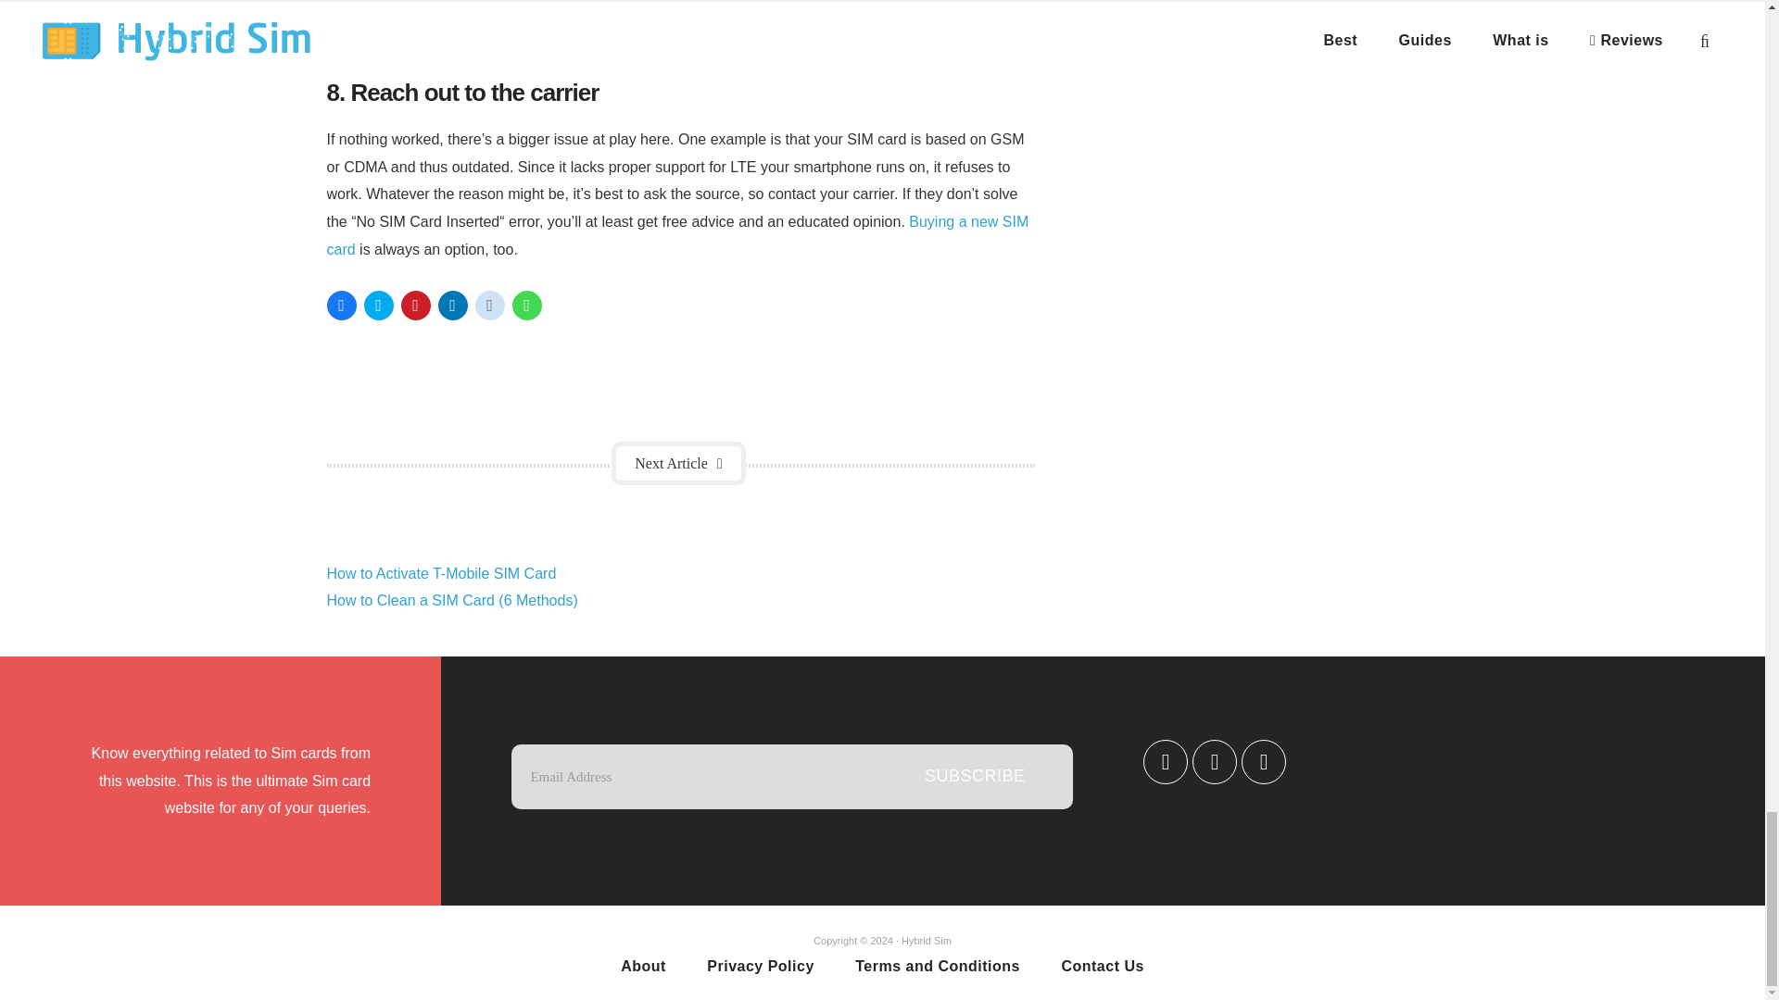  What do you see at coordinates (452, 306) in the screenshot?
I see `Click to share on LinkedIn` at bounding box center [452, 306].